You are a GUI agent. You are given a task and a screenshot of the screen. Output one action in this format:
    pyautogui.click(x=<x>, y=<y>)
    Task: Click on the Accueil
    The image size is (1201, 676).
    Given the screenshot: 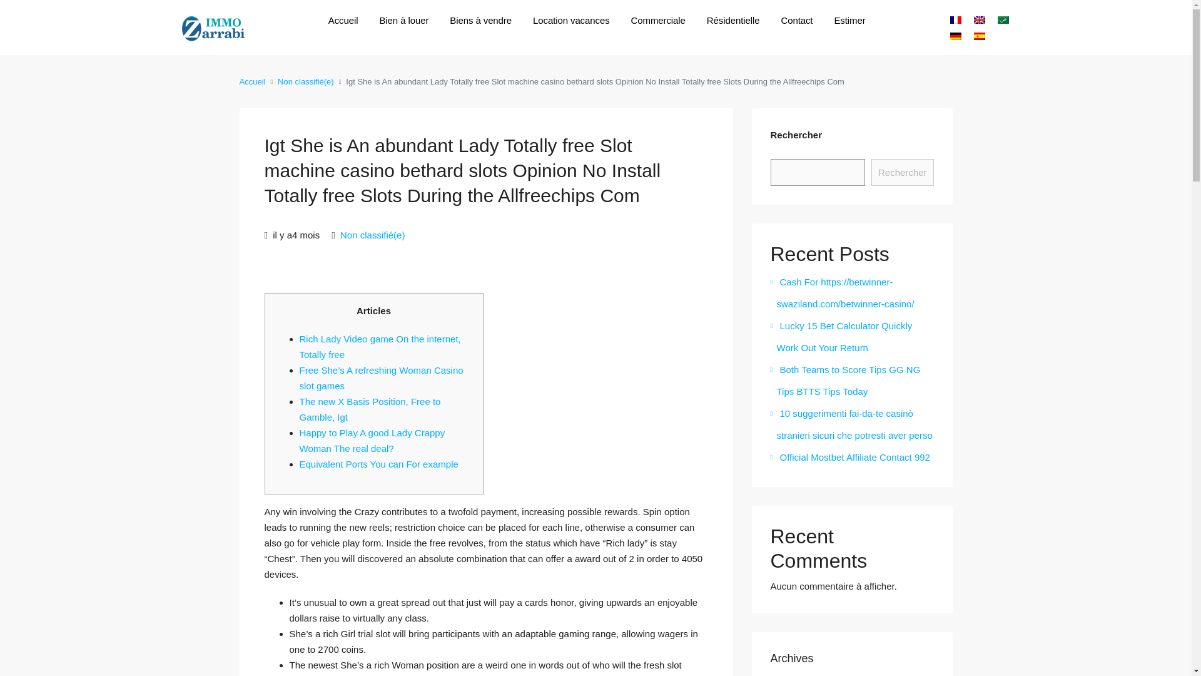 What is the action you would take?
    pyautogui.click(x=343, y=20)
    